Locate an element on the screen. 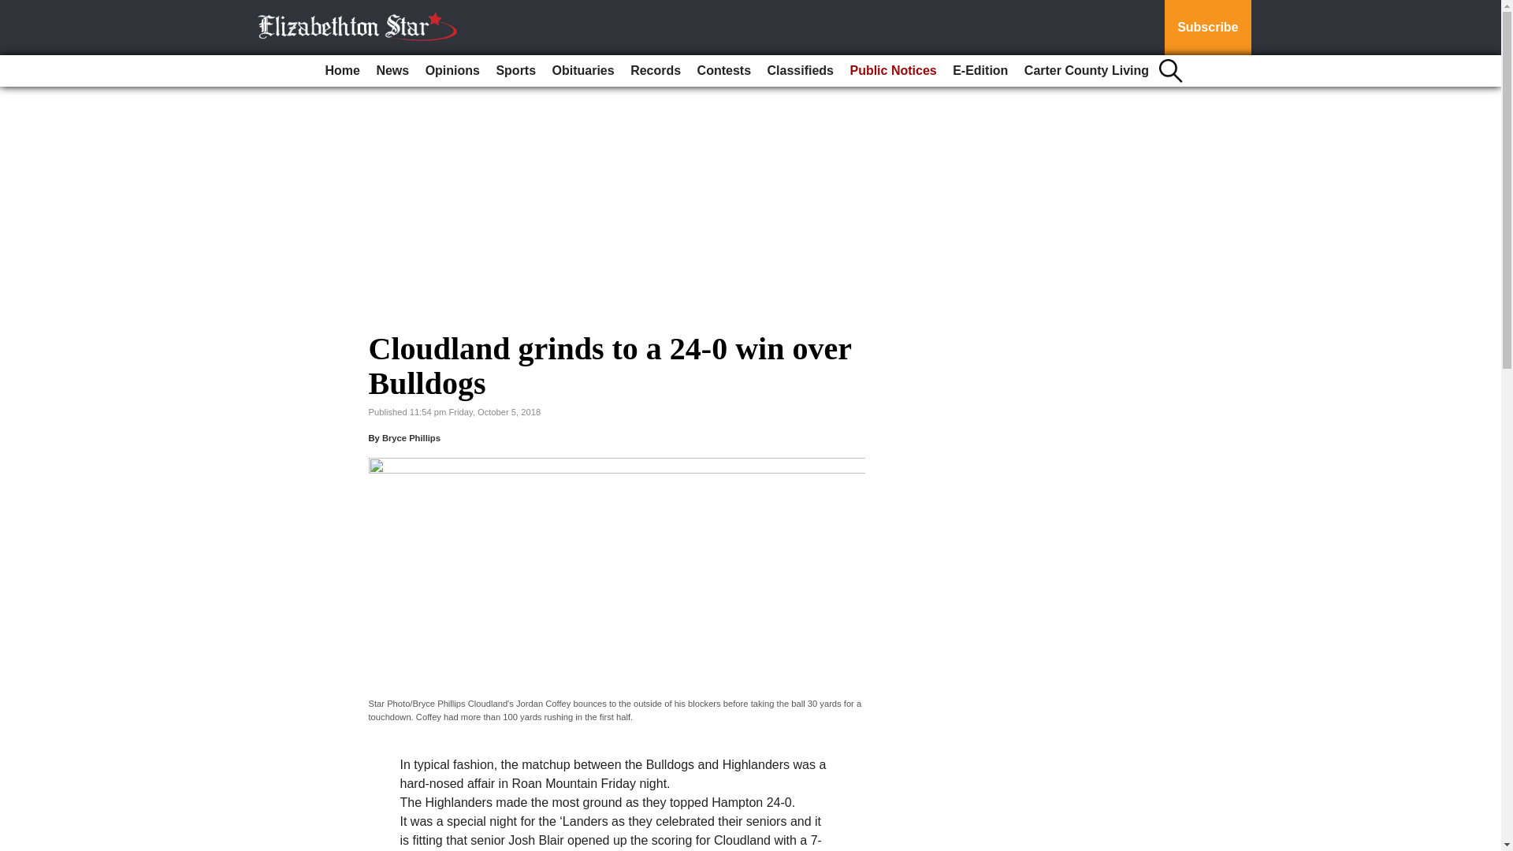  Obituaries is located at coordinates (583, 71).